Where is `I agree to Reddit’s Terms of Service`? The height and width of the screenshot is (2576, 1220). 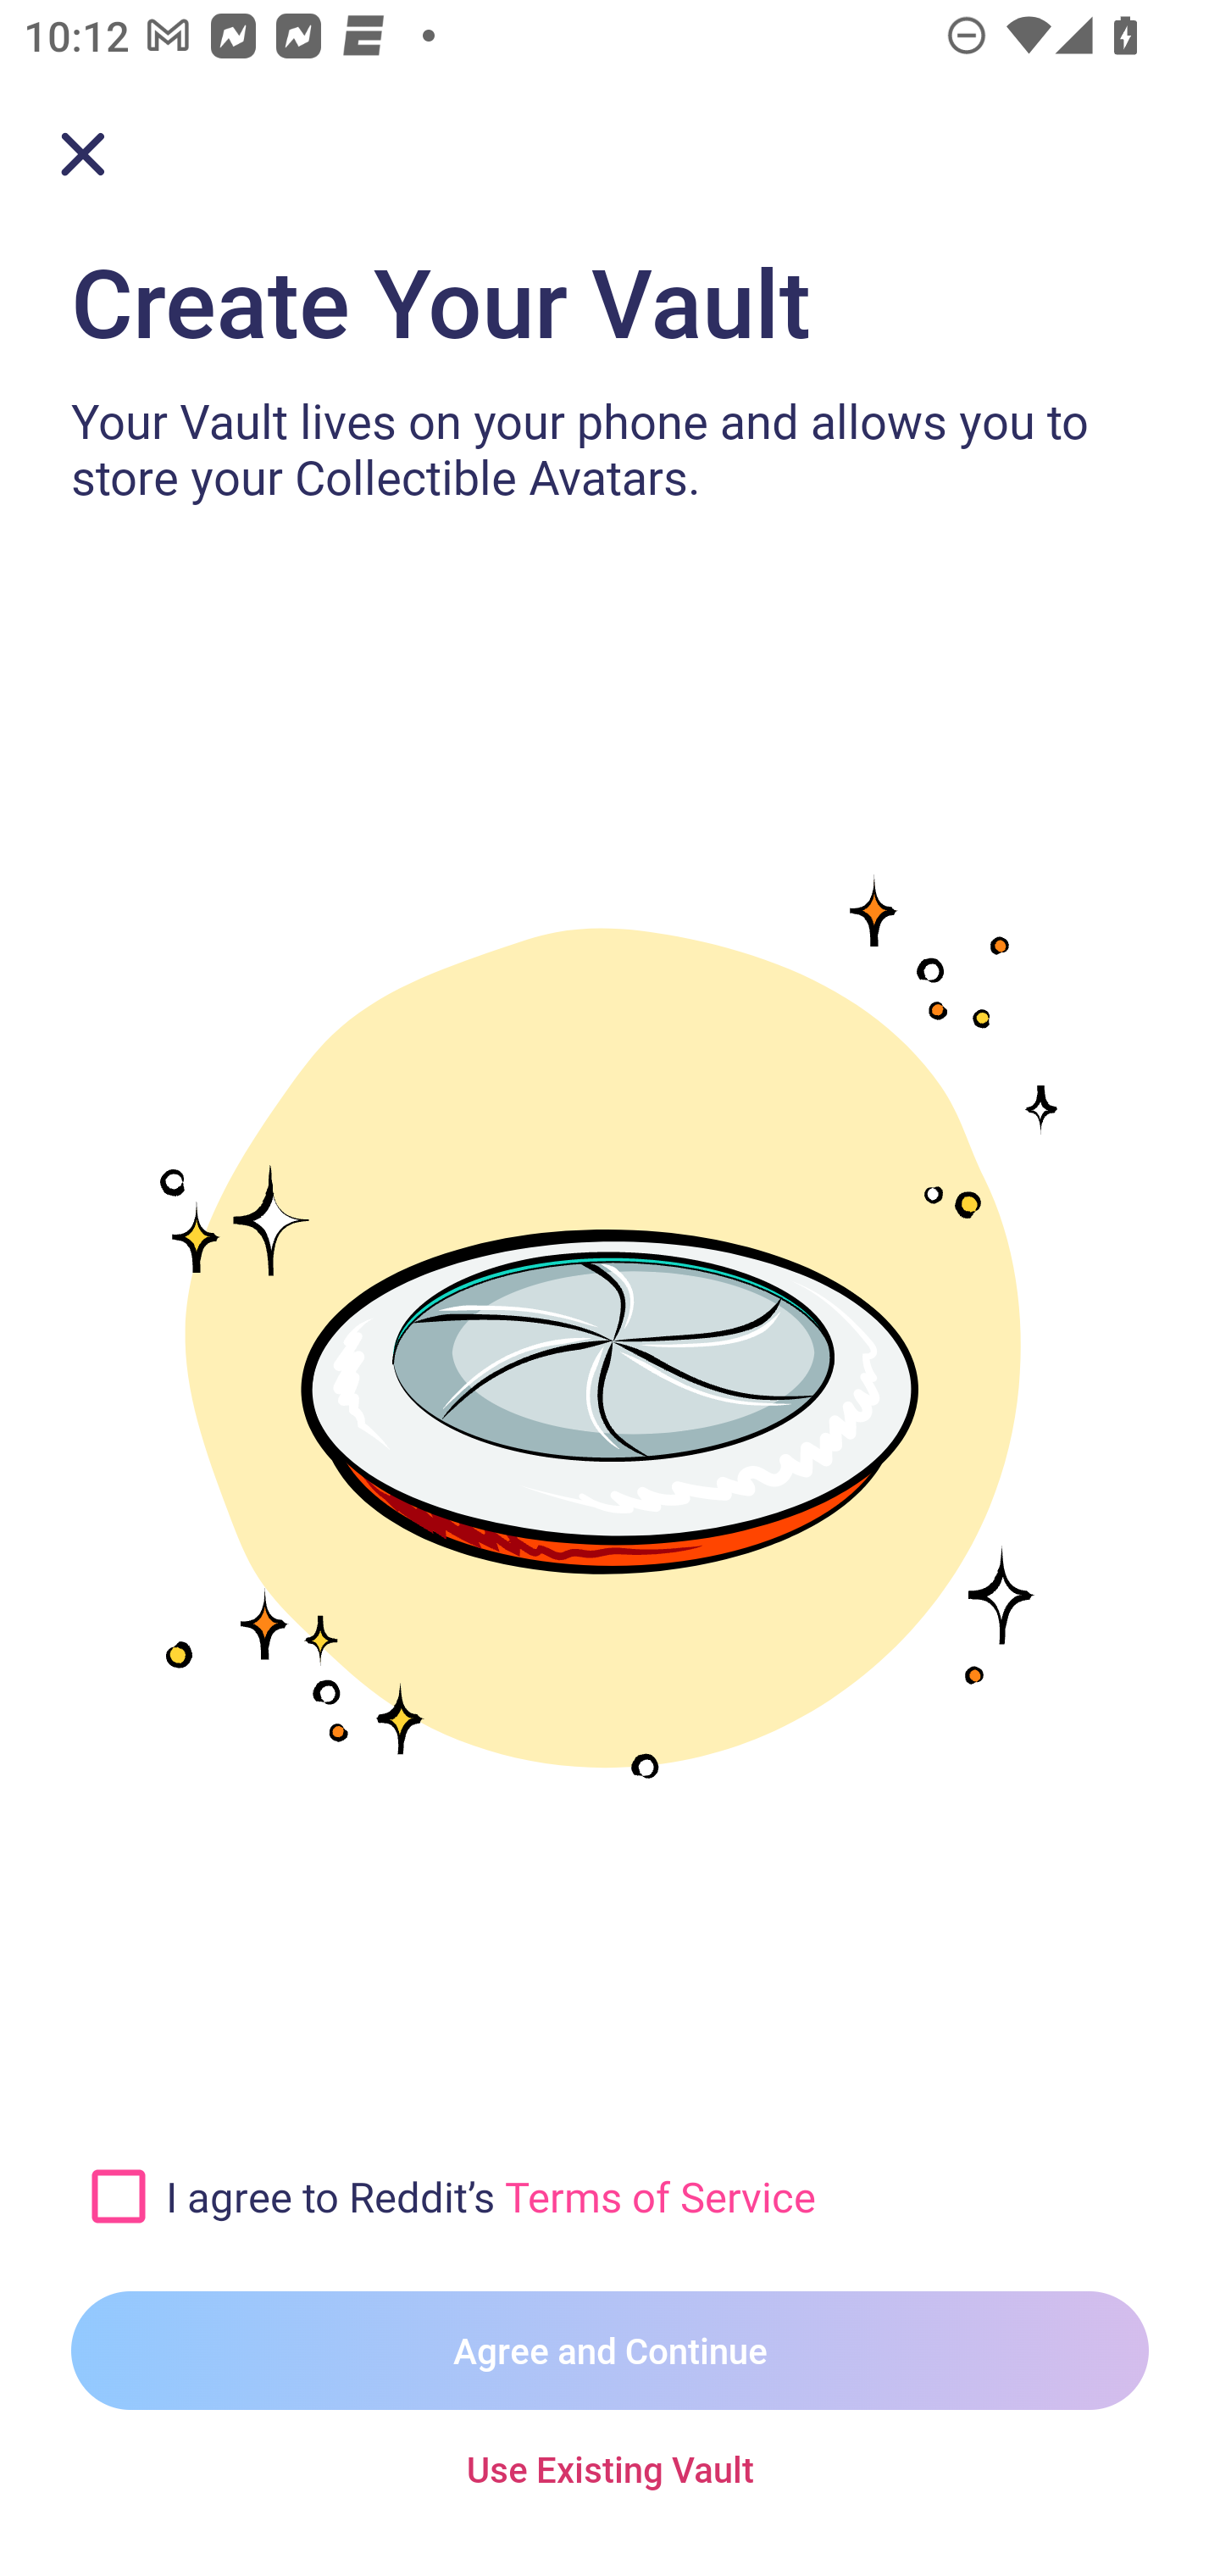 I agree to Reddit’s Terms of Service is located at coordinates (657, 2196).